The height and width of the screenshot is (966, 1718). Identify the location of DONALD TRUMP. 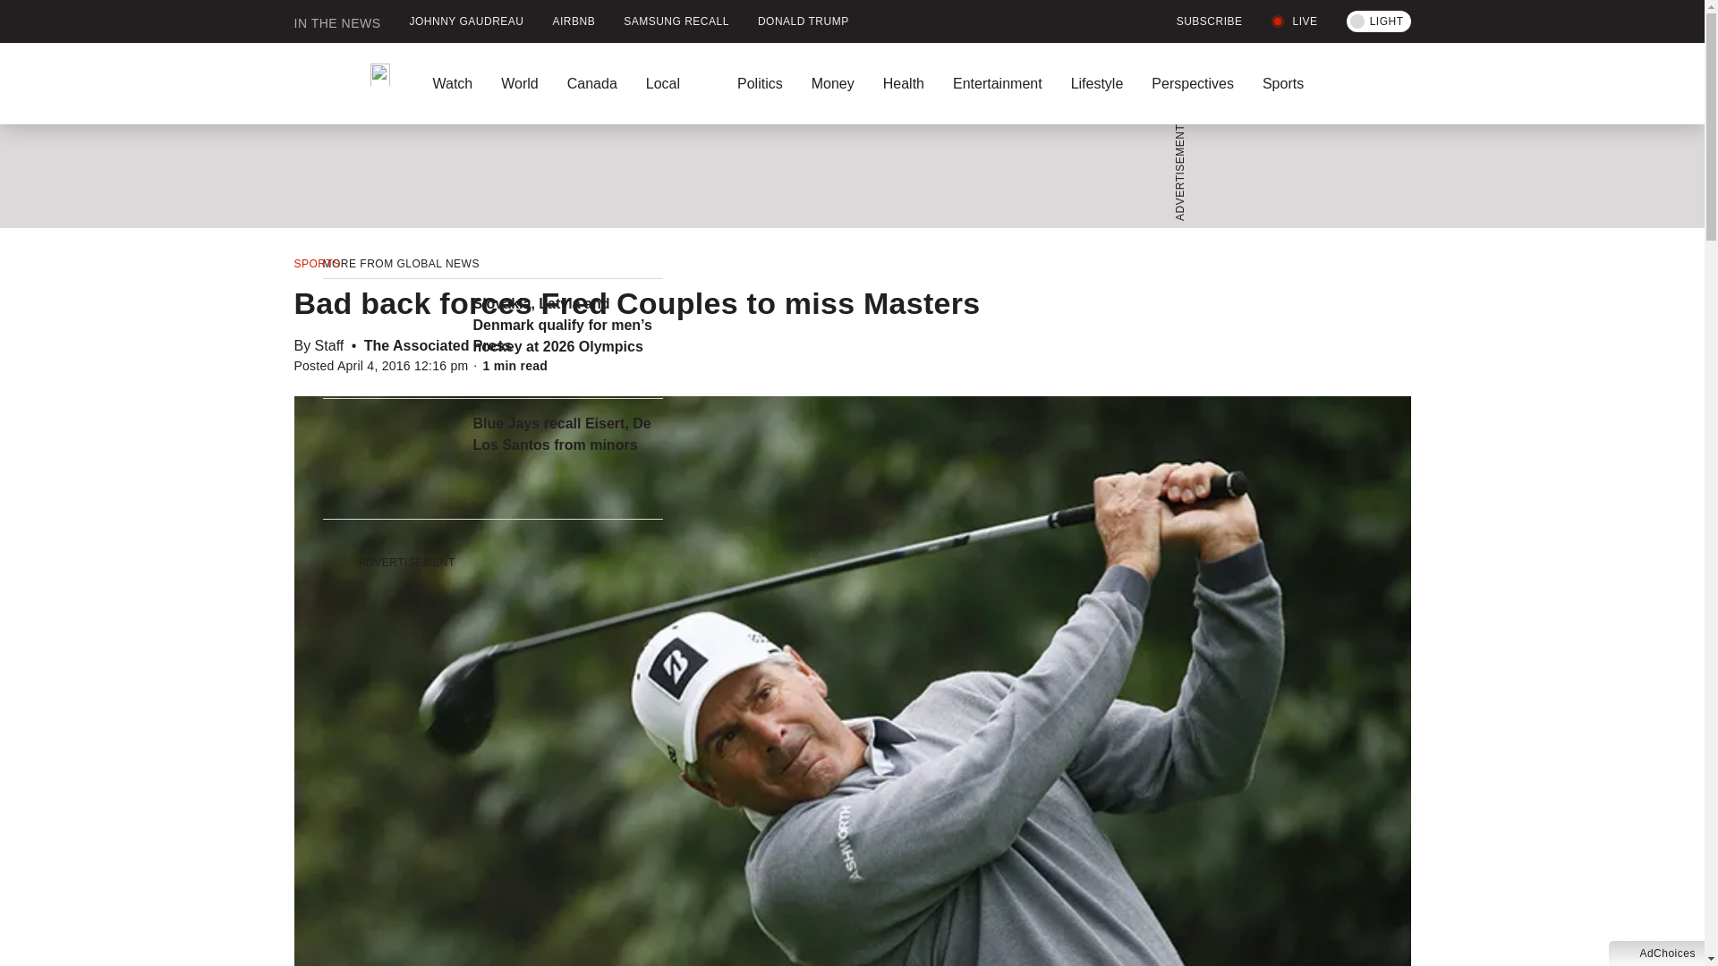
(804, 21).